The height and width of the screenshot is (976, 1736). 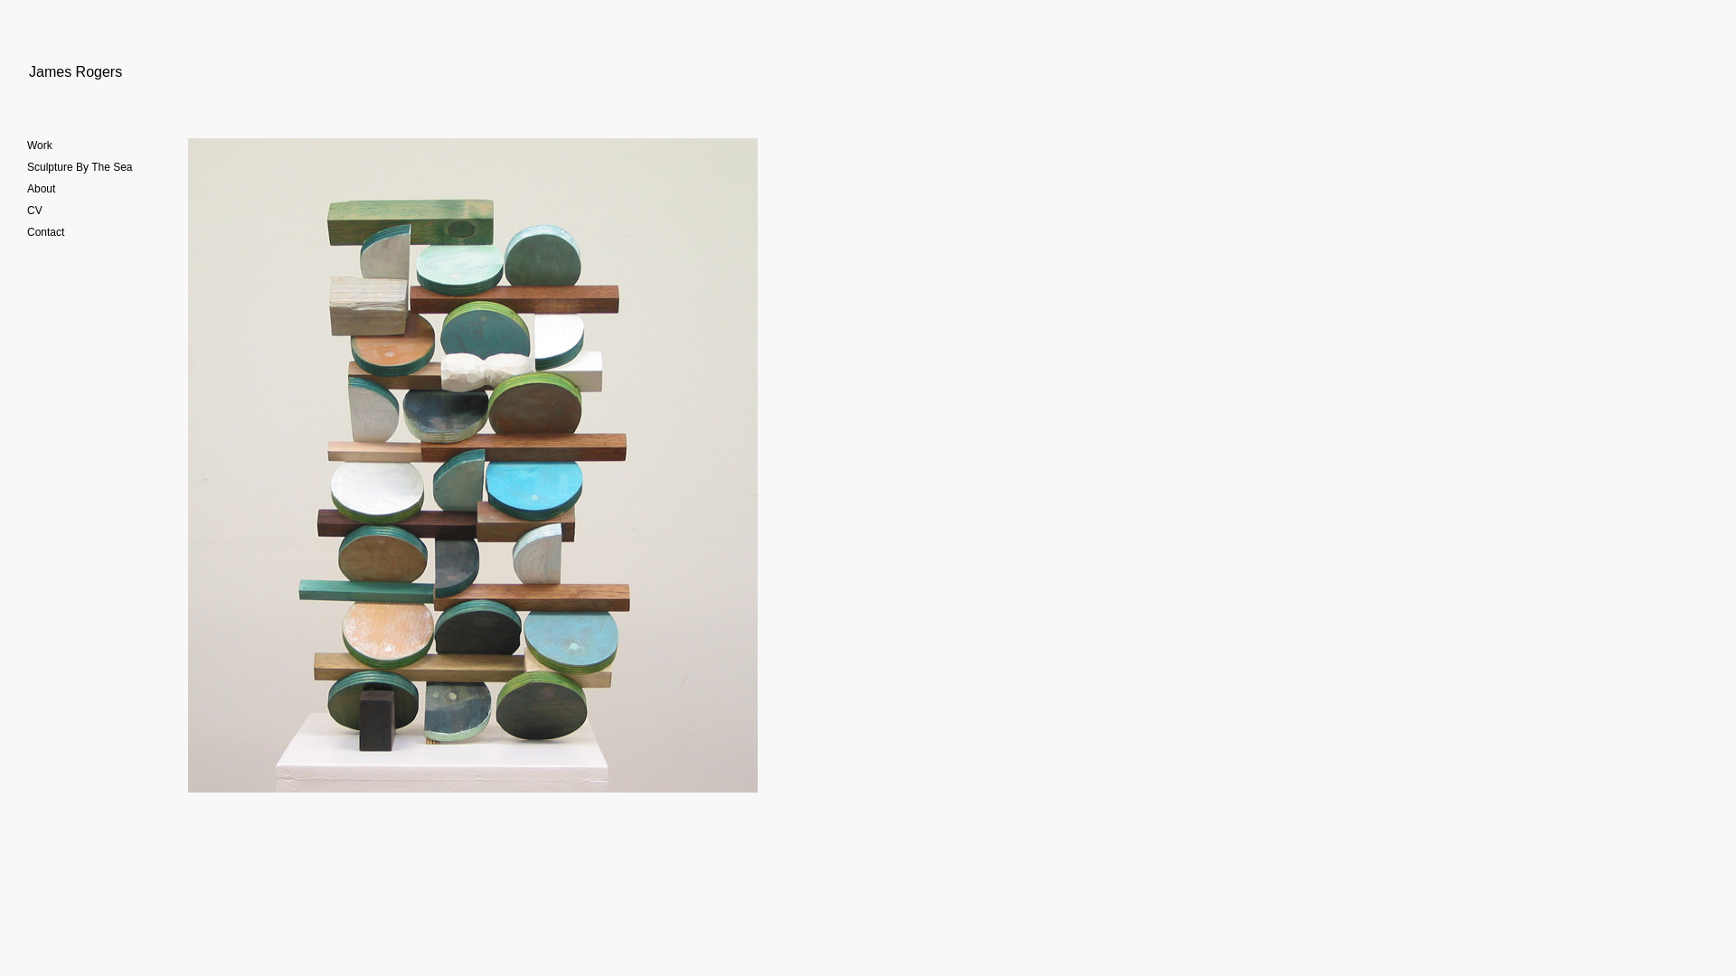 I want to click on CV, so click(x=34, y=211).